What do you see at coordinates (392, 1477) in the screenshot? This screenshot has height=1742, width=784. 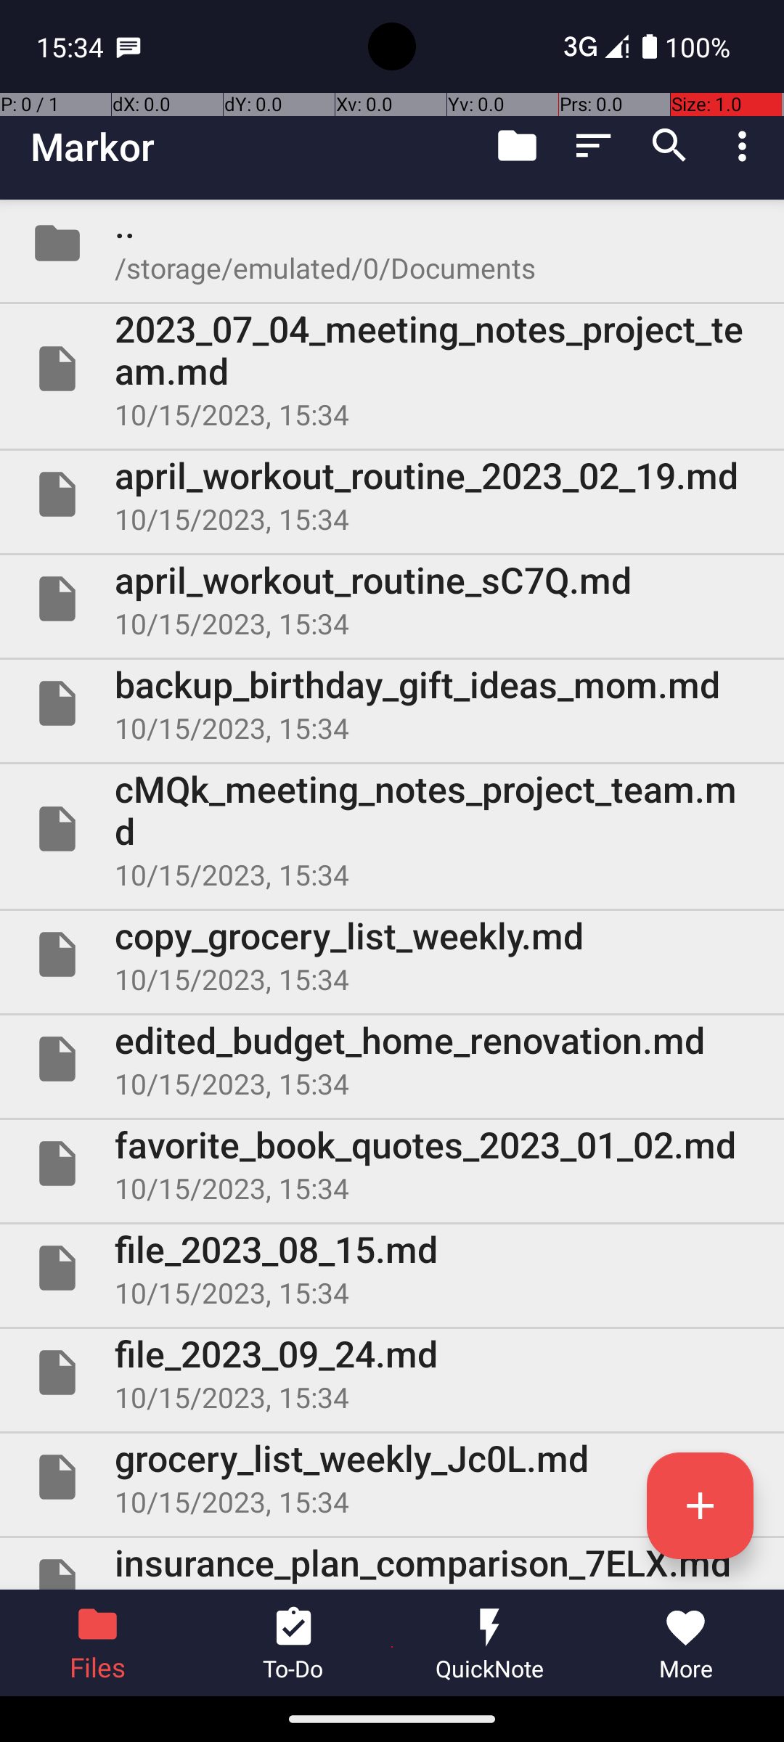 I see `File grocery_list_weekly_Jc0L.md ` at bounding box center [392, 1477].